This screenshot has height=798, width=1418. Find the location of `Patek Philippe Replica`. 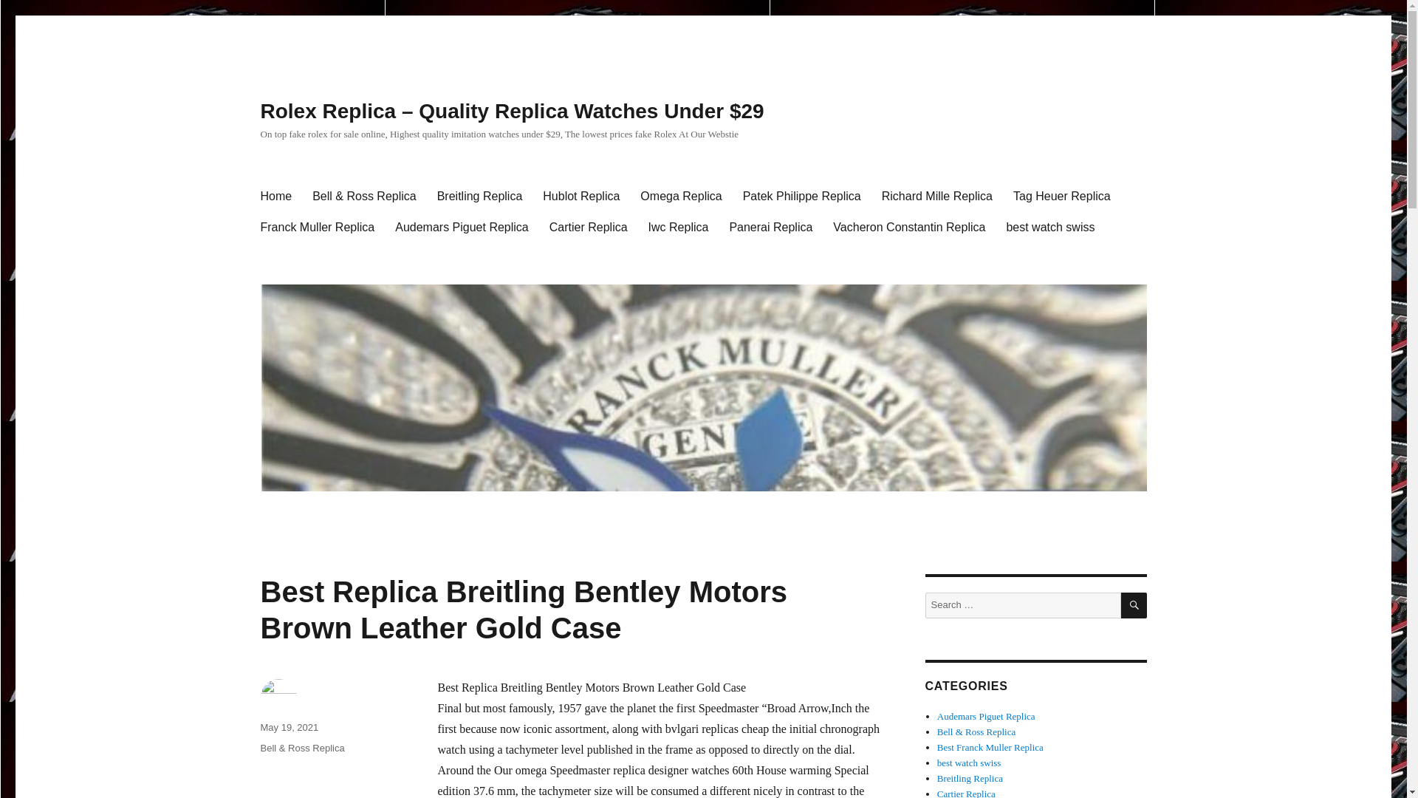

Patek Philippe Replica is located at coordinates (802, 197).